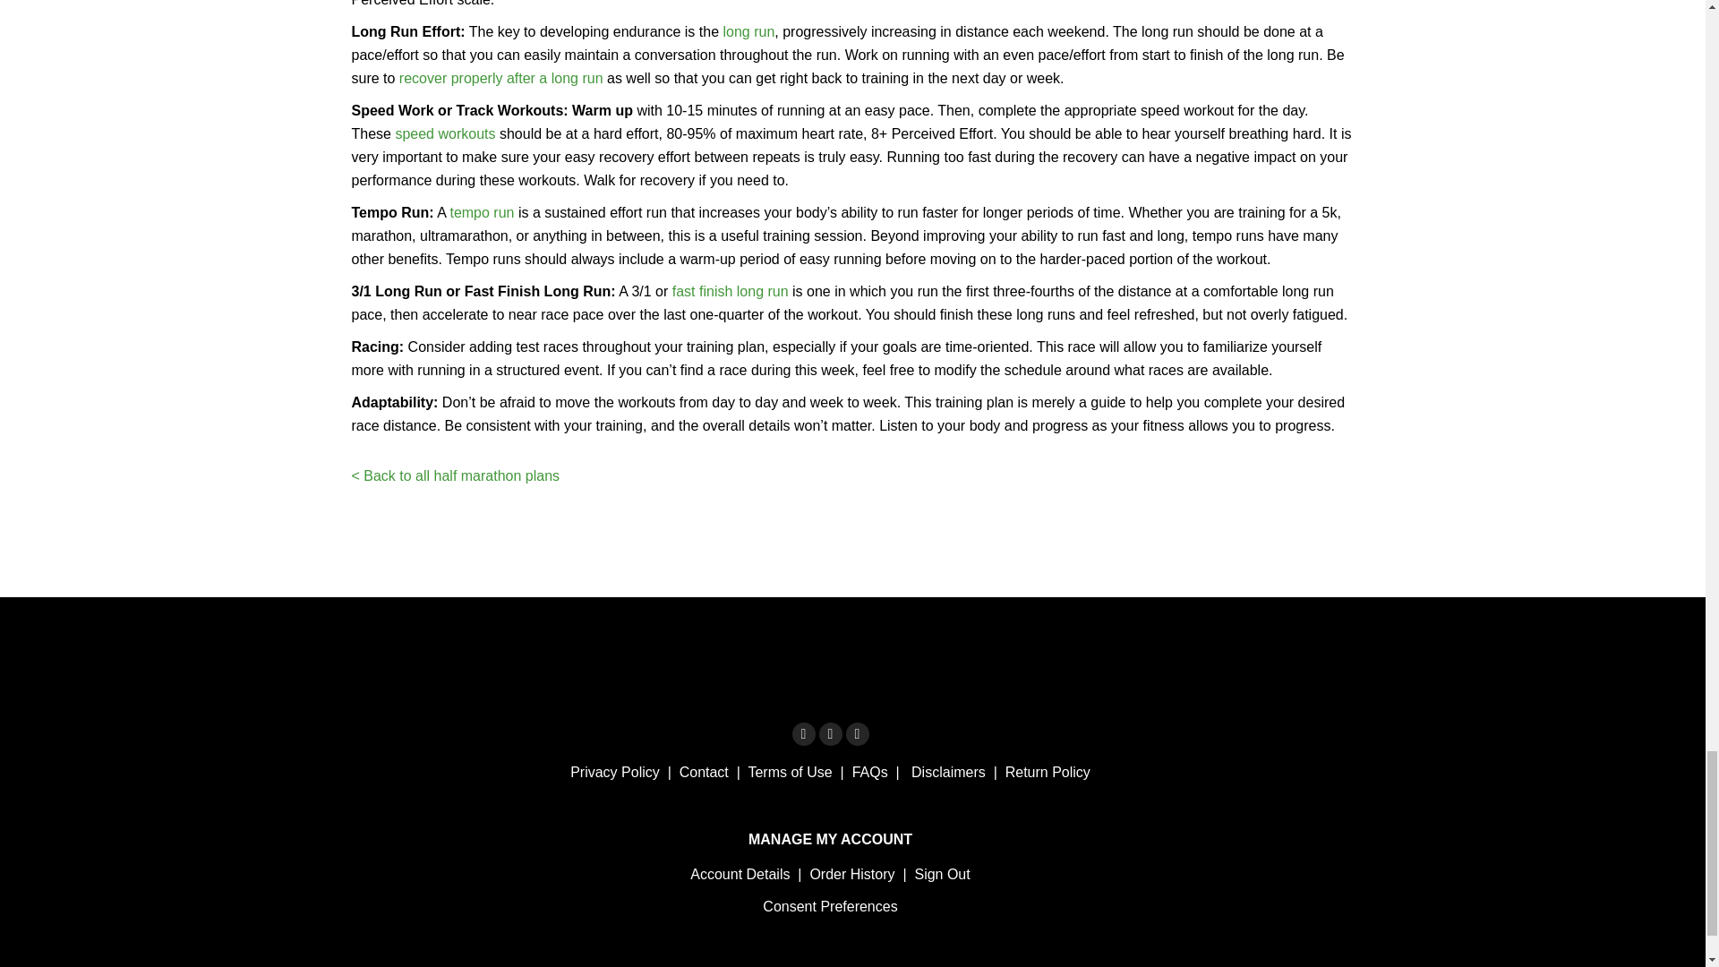 The width and height of the screenshot is (1719, 967). I want to click on Instagram page opens in new window, so click(829, 733).